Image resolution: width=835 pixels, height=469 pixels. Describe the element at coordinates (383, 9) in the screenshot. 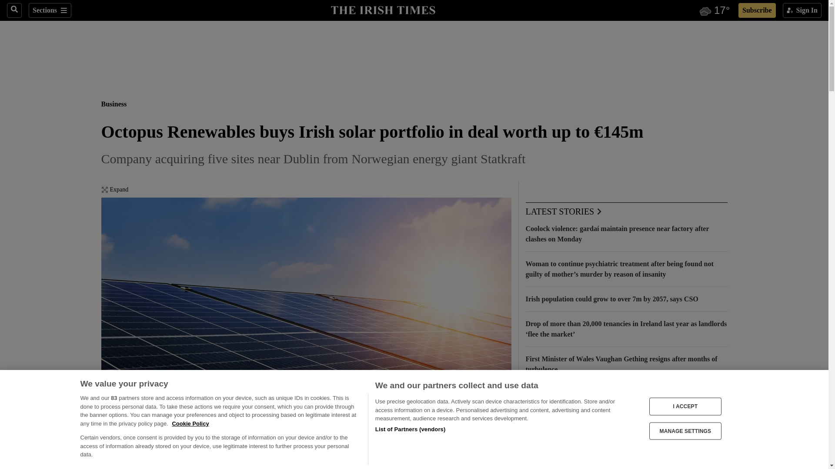

I see `The Irish Times` at that location.